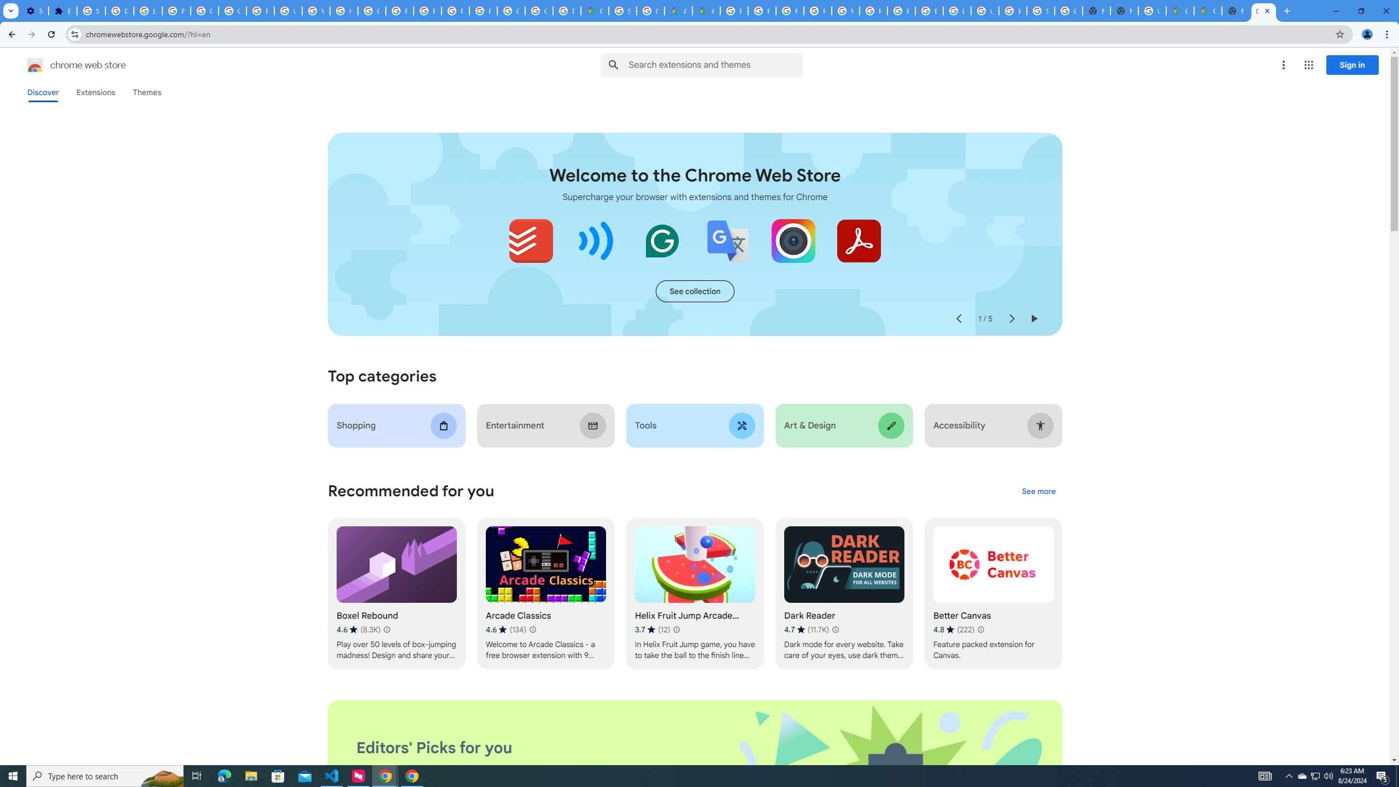 Image resolution: width=1399 pixels, height=787 pixels. Describe the element at coordinates (545, 425) in the screenshot. I see `Entertainment` at that location.